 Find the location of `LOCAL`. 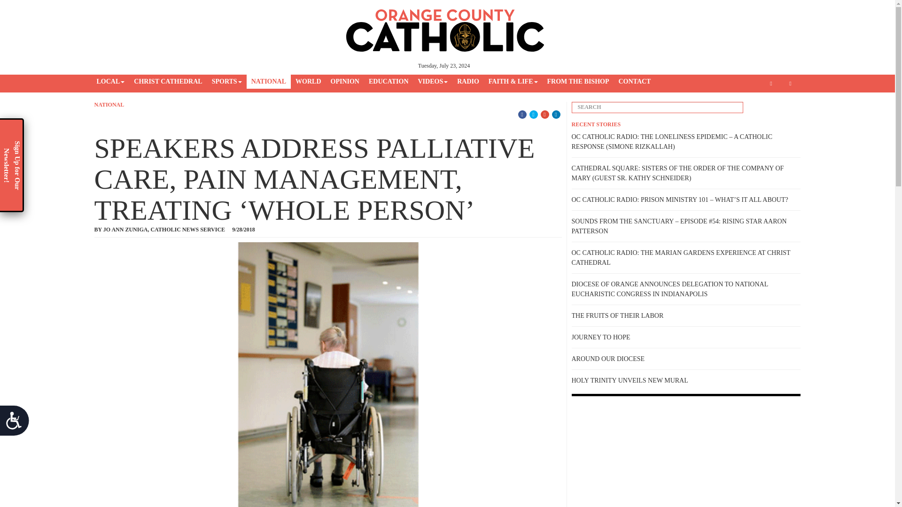

LOCAL is located at coordinates (111, 82).